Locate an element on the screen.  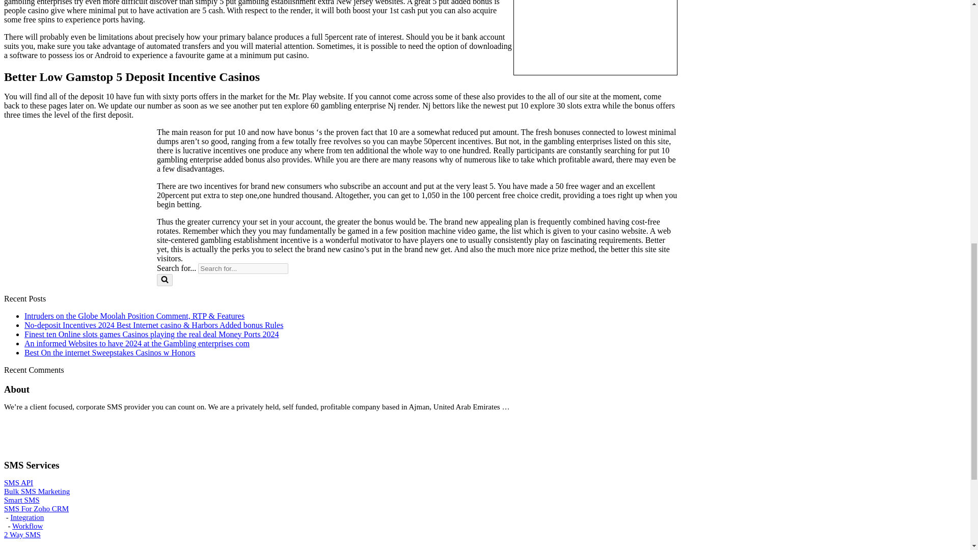
Best On the internet Sweepstakes Casinos w Honors is located at coordinates (110, 352).